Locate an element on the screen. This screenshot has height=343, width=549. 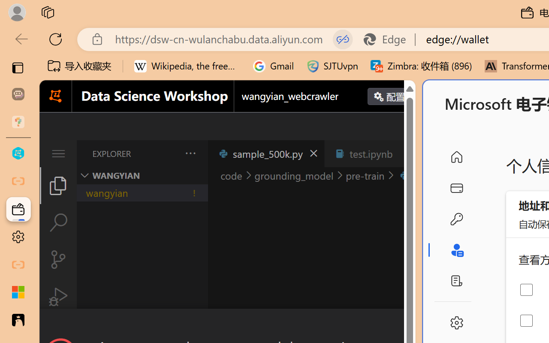
Explorer (Ctrl+Shift+E) is located at coordinates (58, 185).